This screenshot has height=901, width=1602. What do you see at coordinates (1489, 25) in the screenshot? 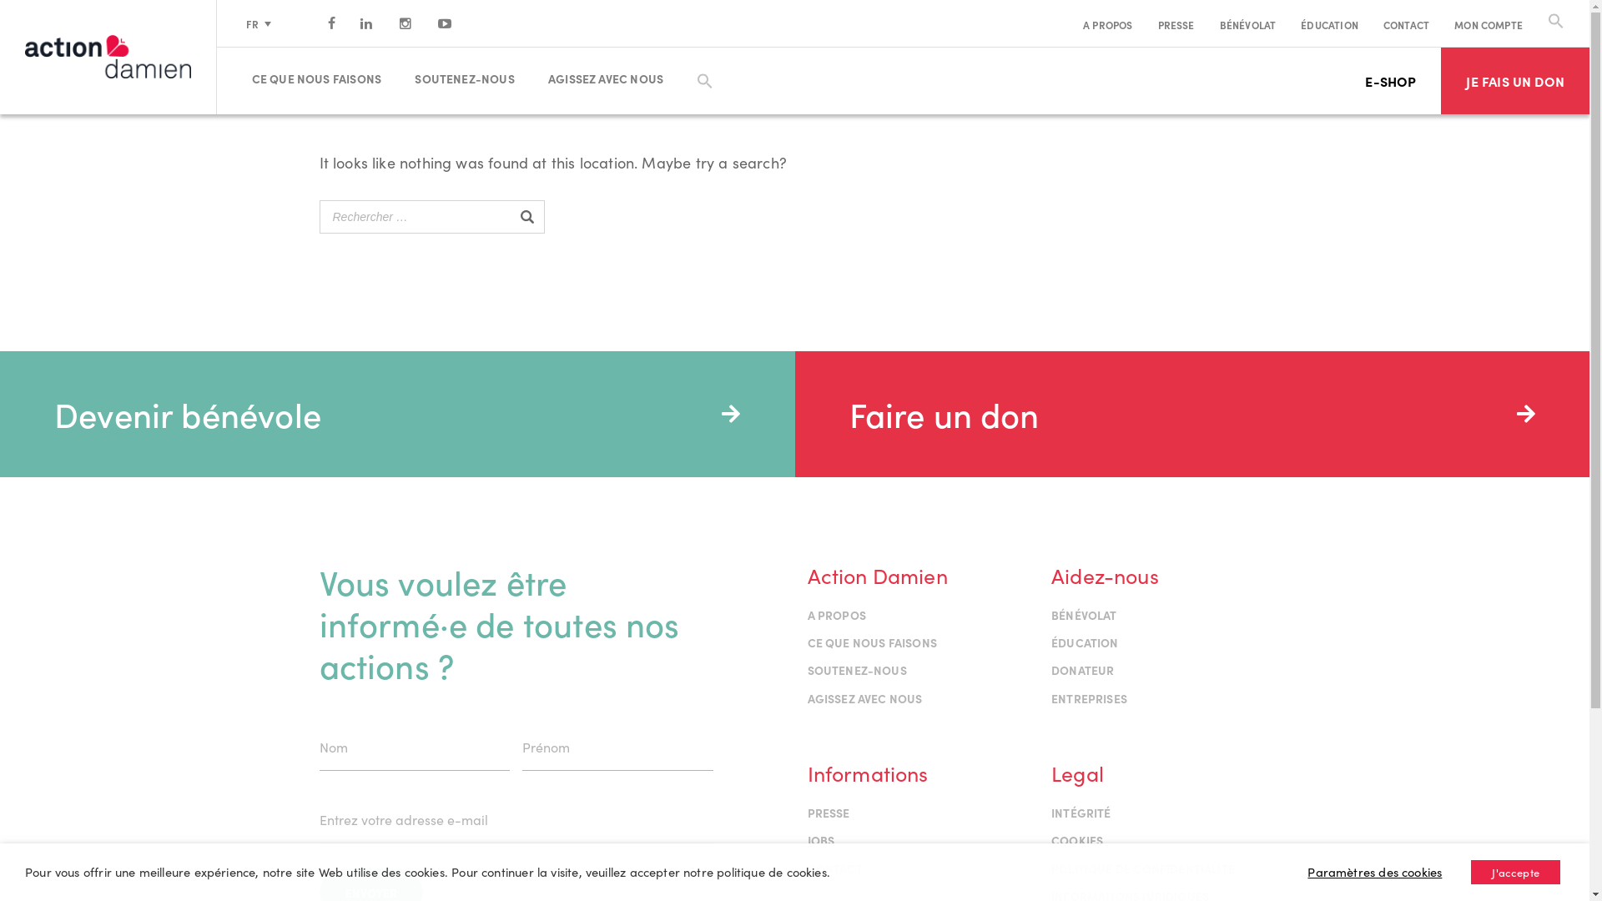
I see `MON COMPTE` at bounding box center [1489, 25].